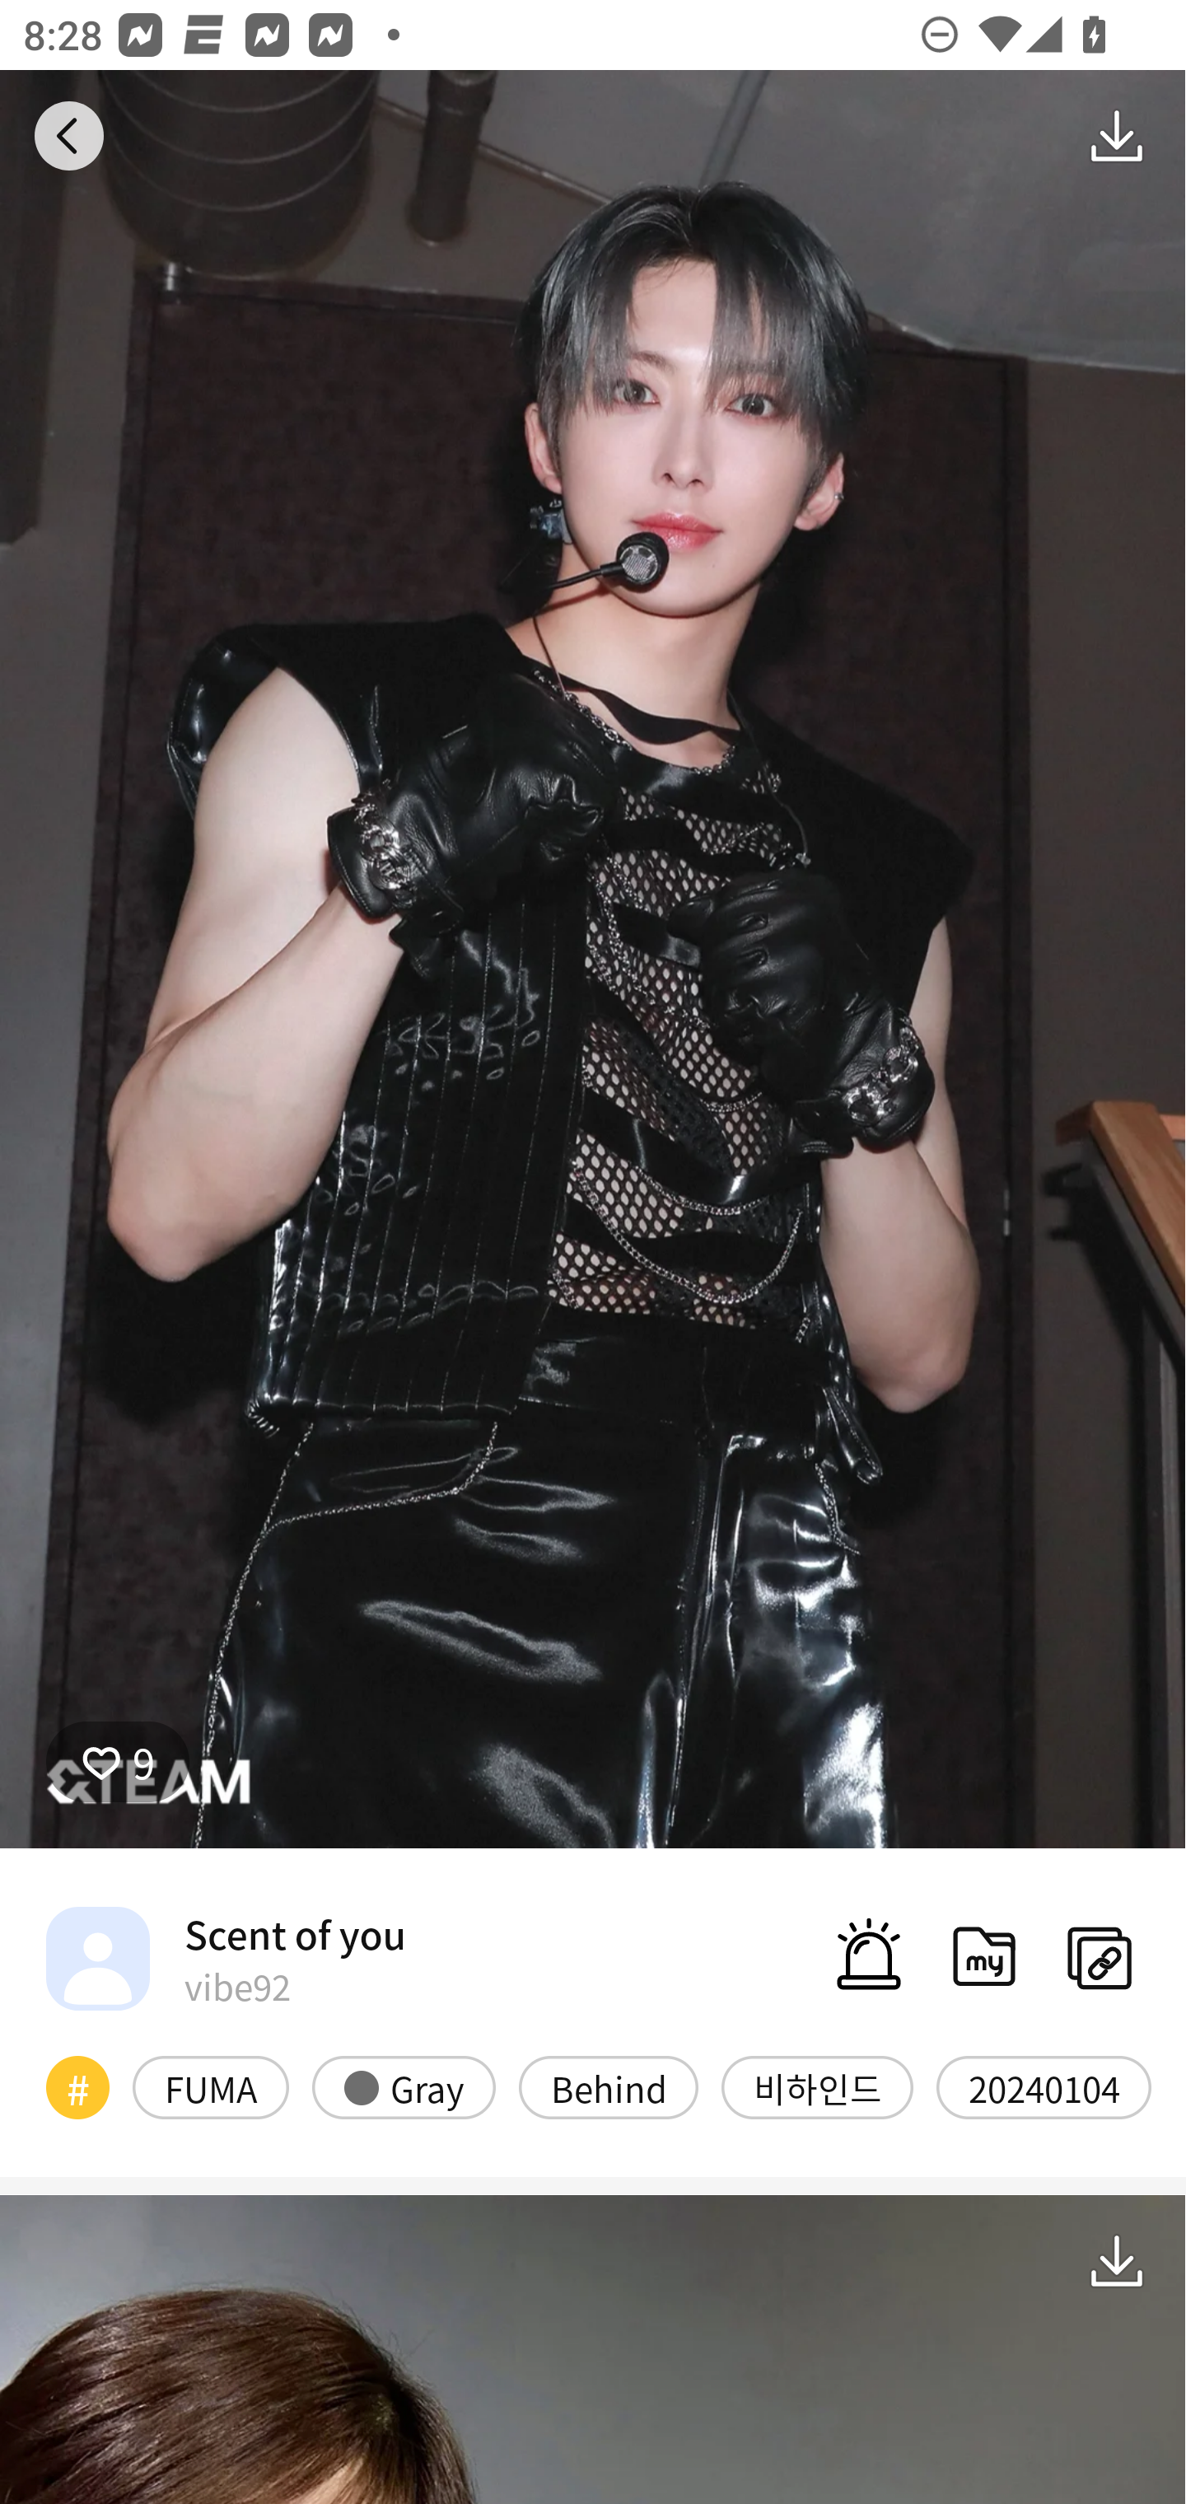  What do you see at coordinates (404, 2086) in the screenshot?
I see `Gray` at bounding box center [404, 2086].